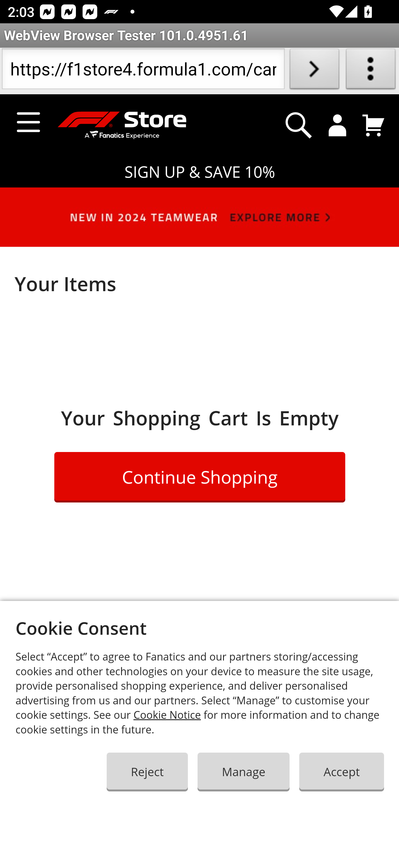 This screenshot has height=843, width=399. Describe the element at coordinates (374, 125) in the screenshot. I see `You have 0 items in cart. The total is US$0.00 ` at that location.